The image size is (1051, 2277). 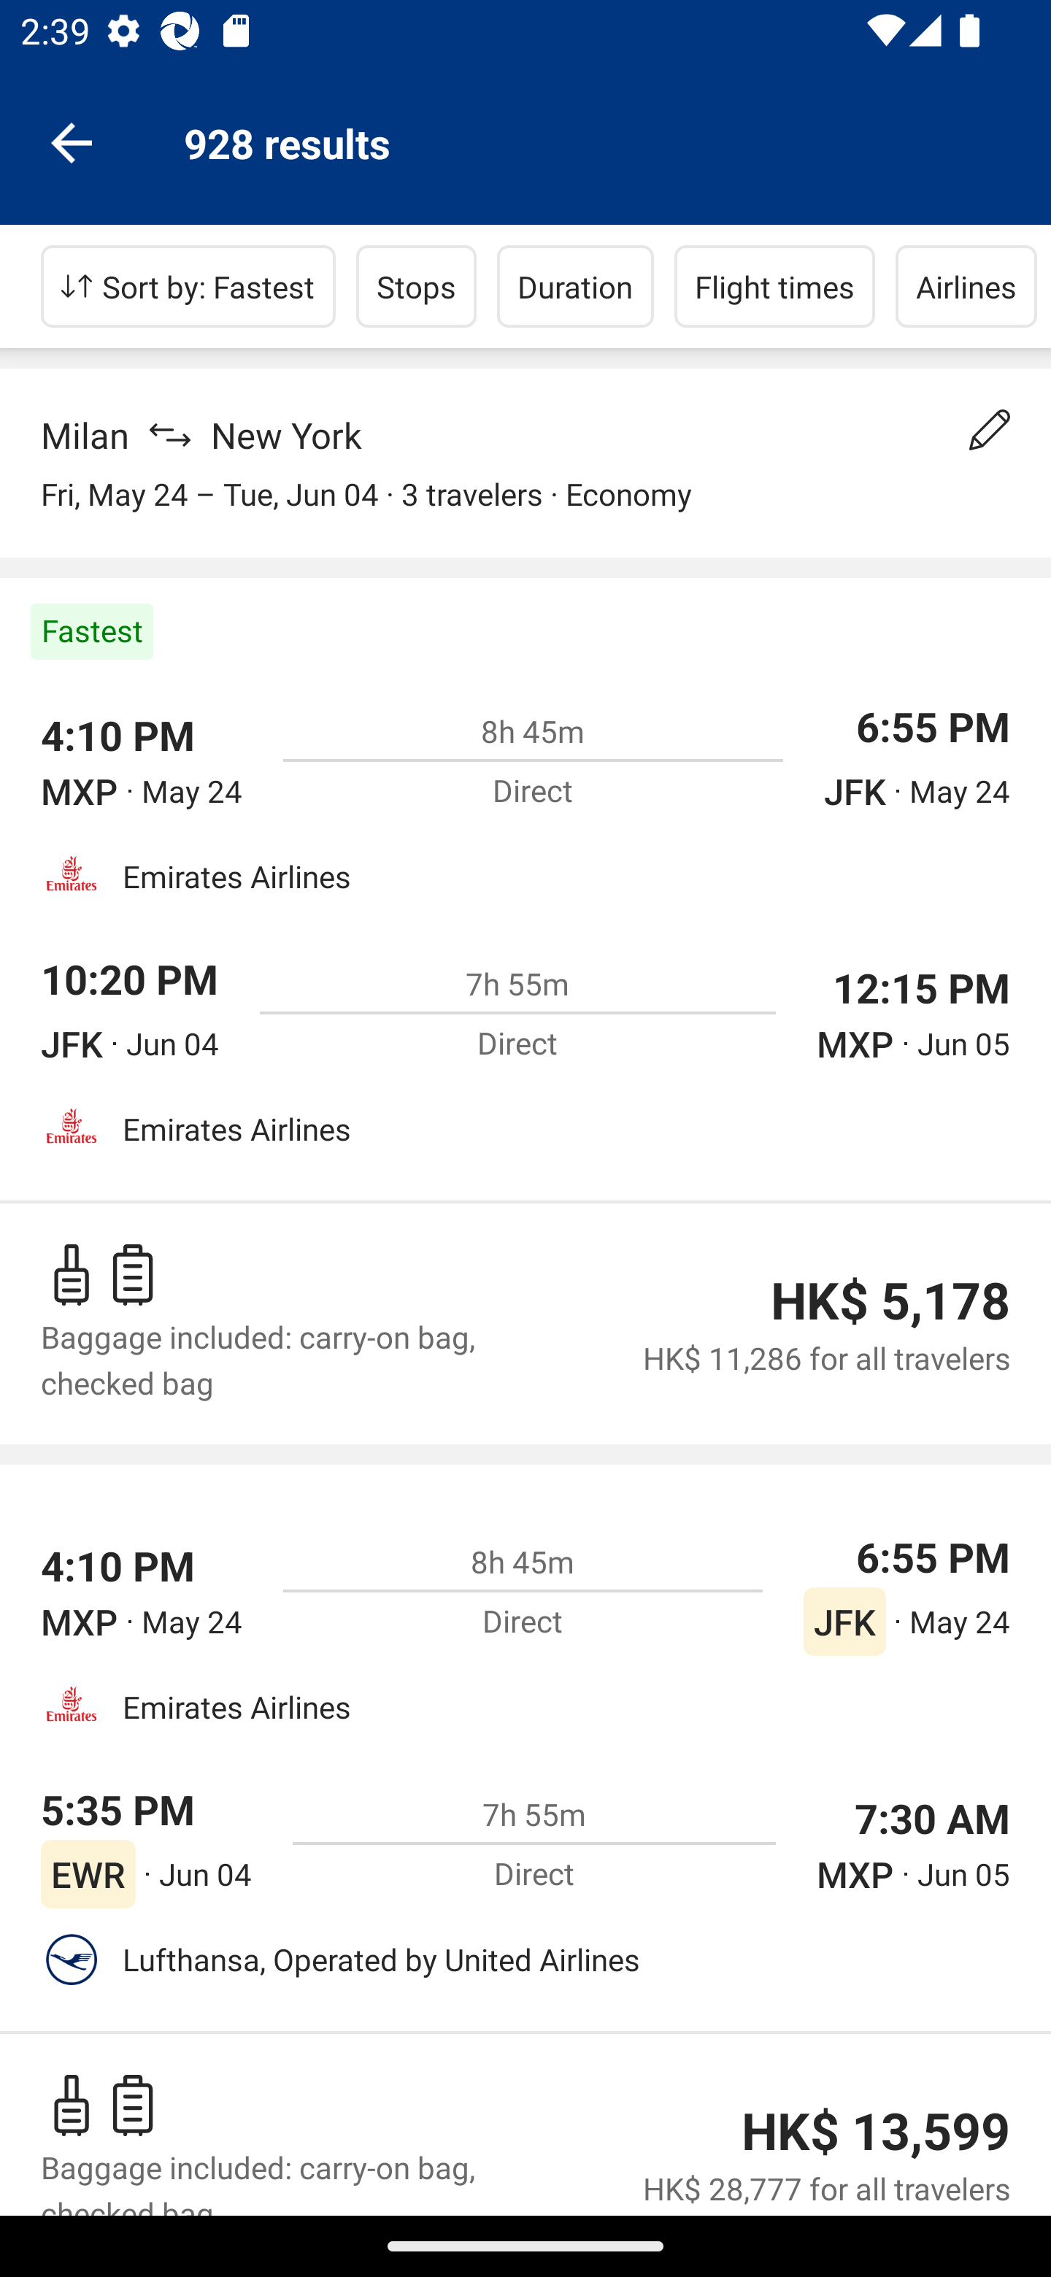 I want to click on Sort by: Fastest, so click(x=188, y=286).